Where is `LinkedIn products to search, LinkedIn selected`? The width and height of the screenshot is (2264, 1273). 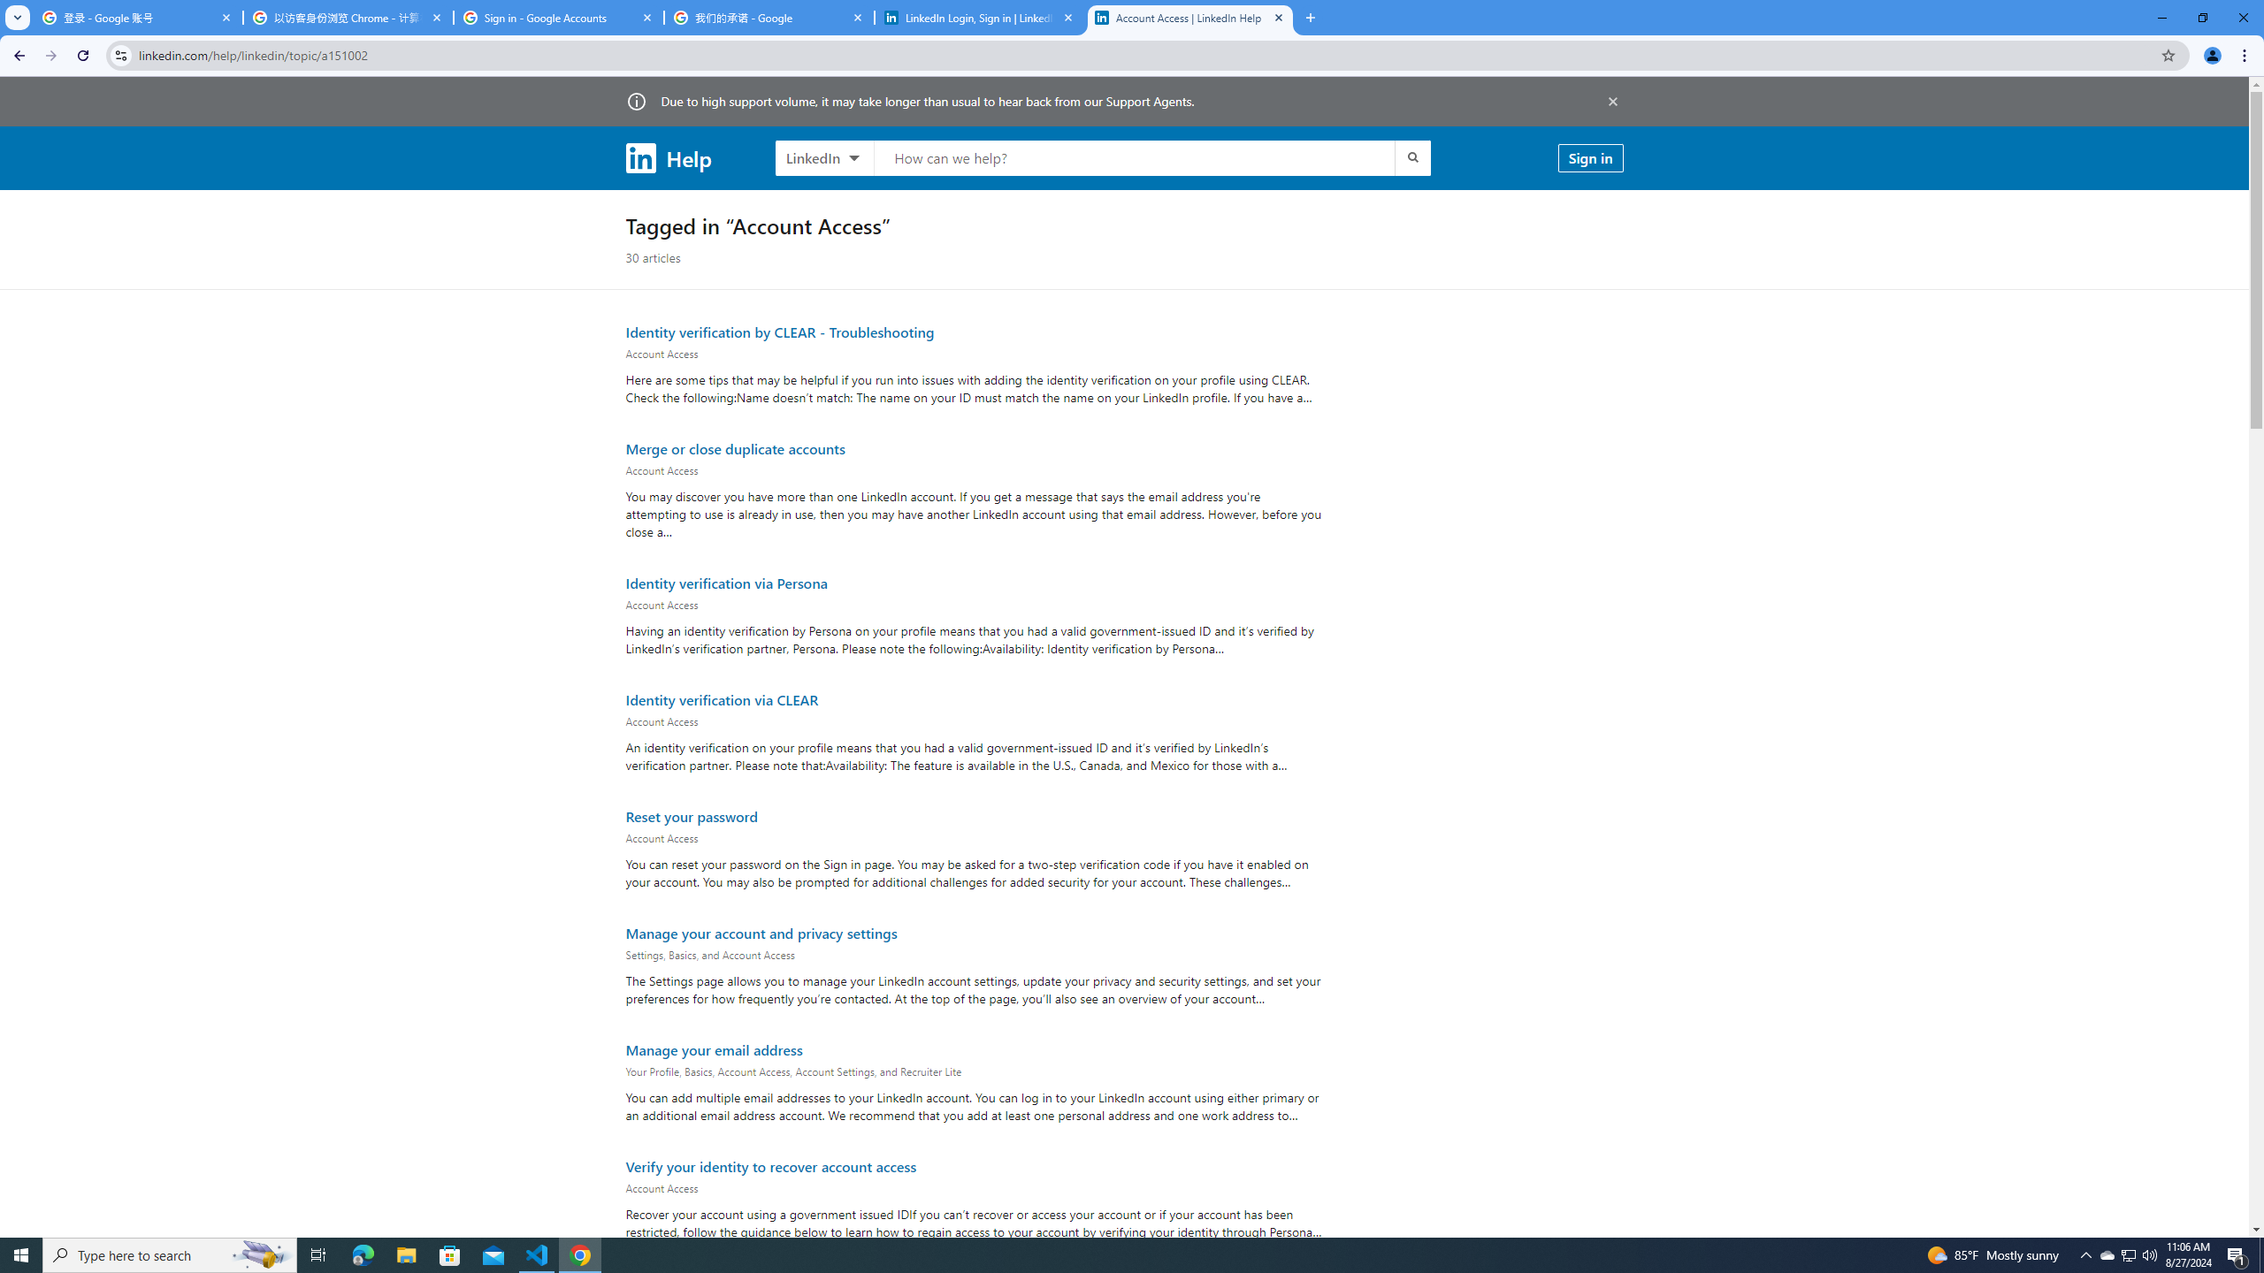
LinkedIn products to search, LinkedIn selected is located at coordinates (824, 157).